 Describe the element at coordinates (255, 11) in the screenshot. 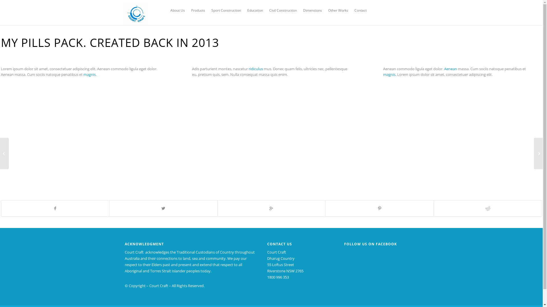

I see `Education` at that location.